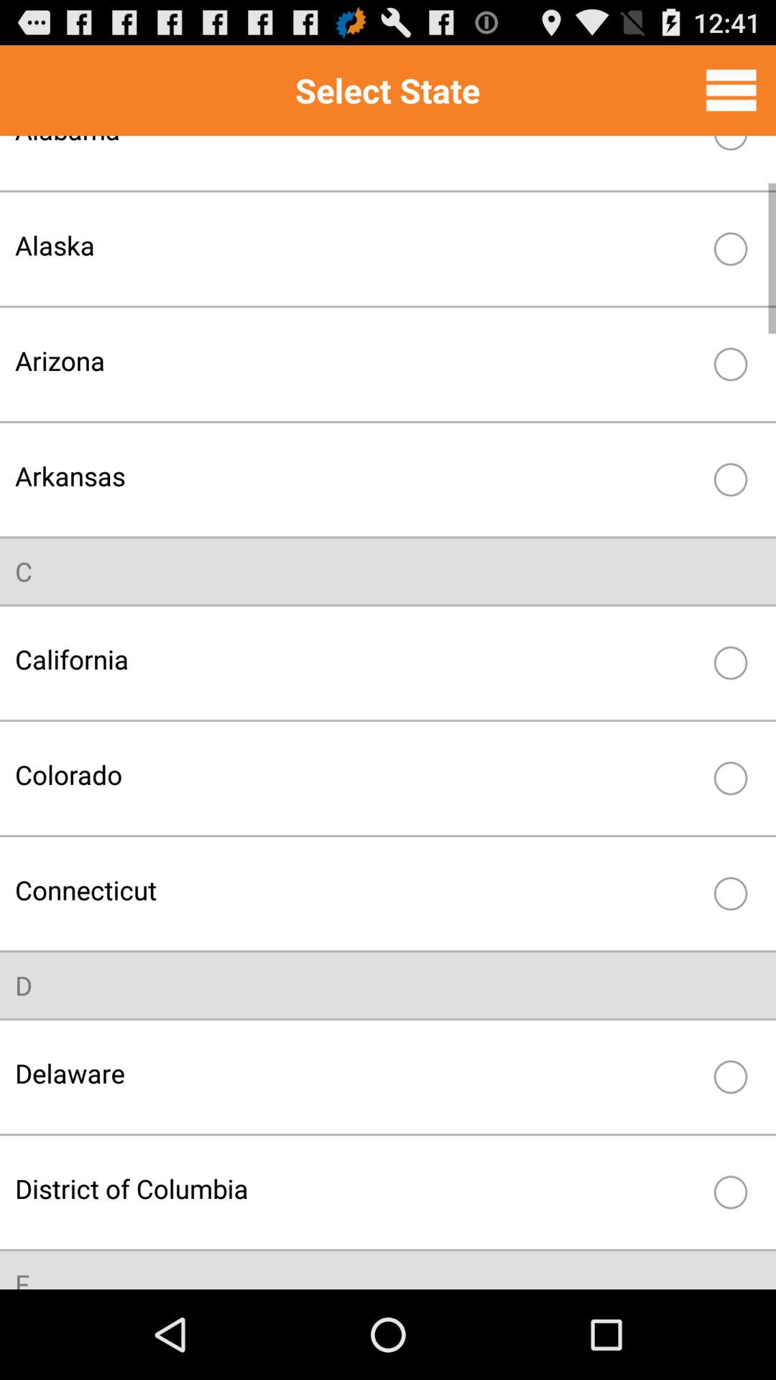 This screenshot has width=776, height=1380. Describe the element at coordinates (731, 90) in the screenshot. I see `select item to the right of the select state icon` at that location.